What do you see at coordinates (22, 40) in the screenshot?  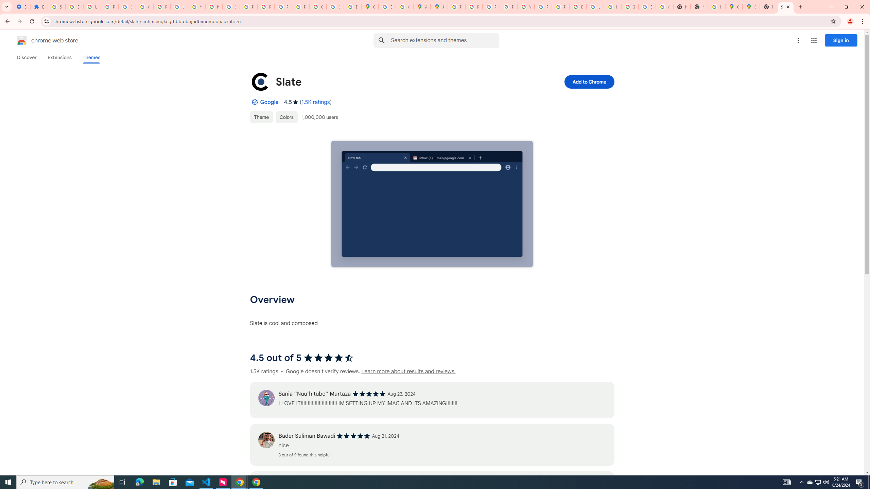 I see `Chrome Web Store logo` at bounding box center [22, 40].